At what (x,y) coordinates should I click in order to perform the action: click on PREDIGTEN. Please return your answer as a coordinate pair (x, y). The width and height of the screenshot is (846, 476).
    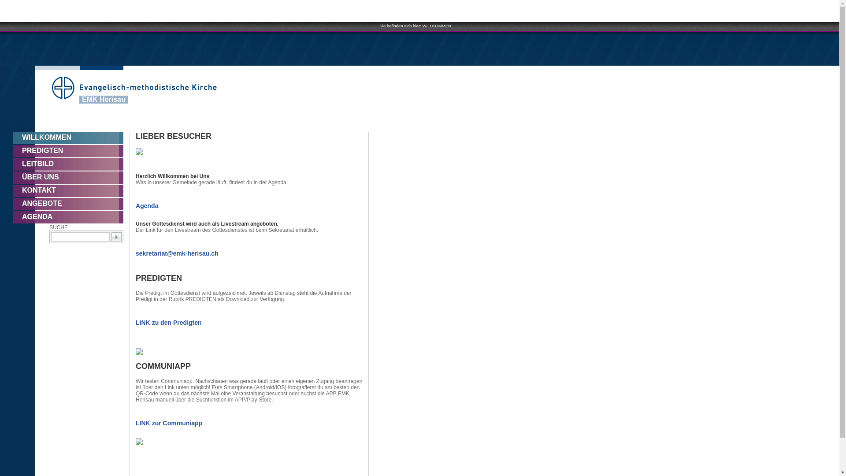
    Looking at the image, I should click on (71, 151).